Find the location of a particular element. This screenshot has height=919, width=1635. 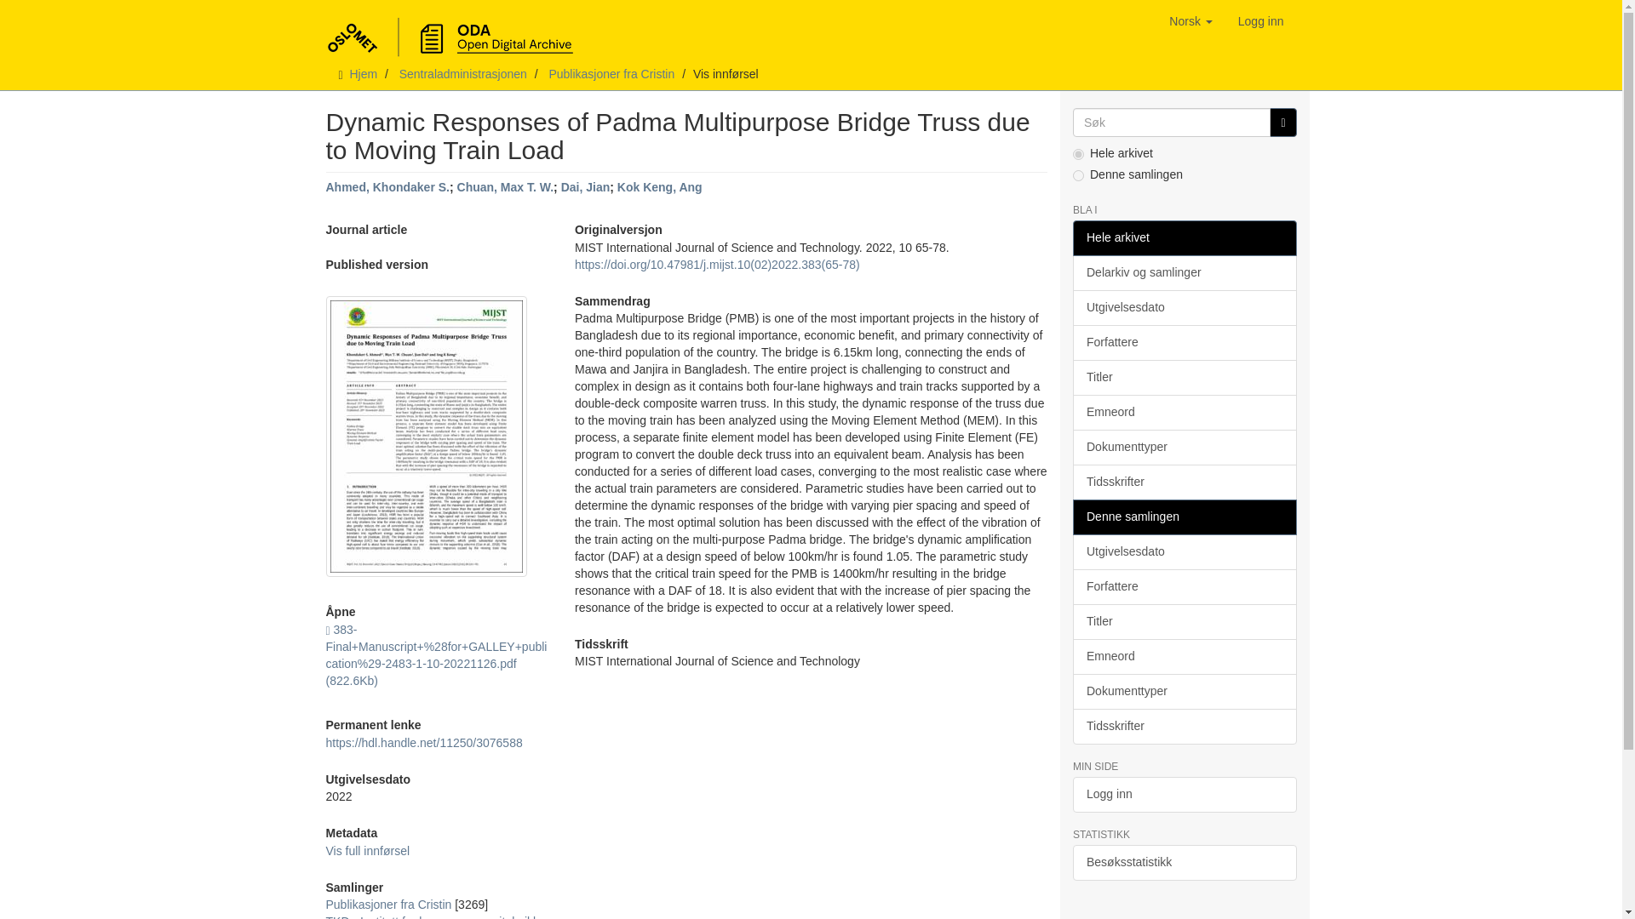

Ahmed, Khondaker S. is located at coordinates (387, 186).